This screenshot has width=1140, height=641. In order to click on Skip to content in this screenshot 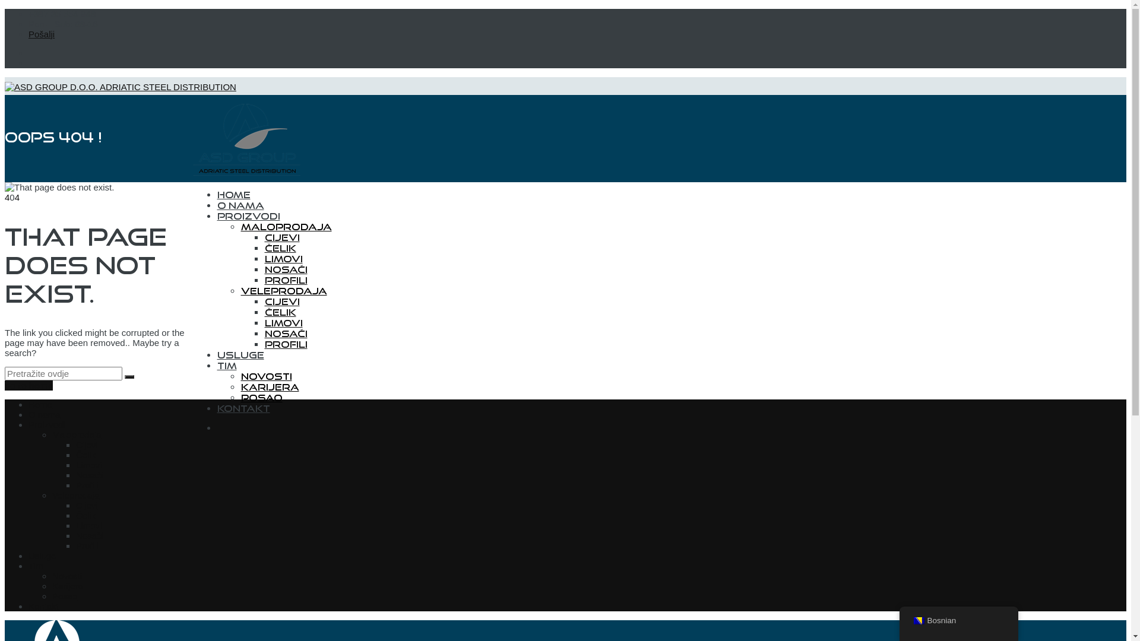, I will do `click(5, 182)`.